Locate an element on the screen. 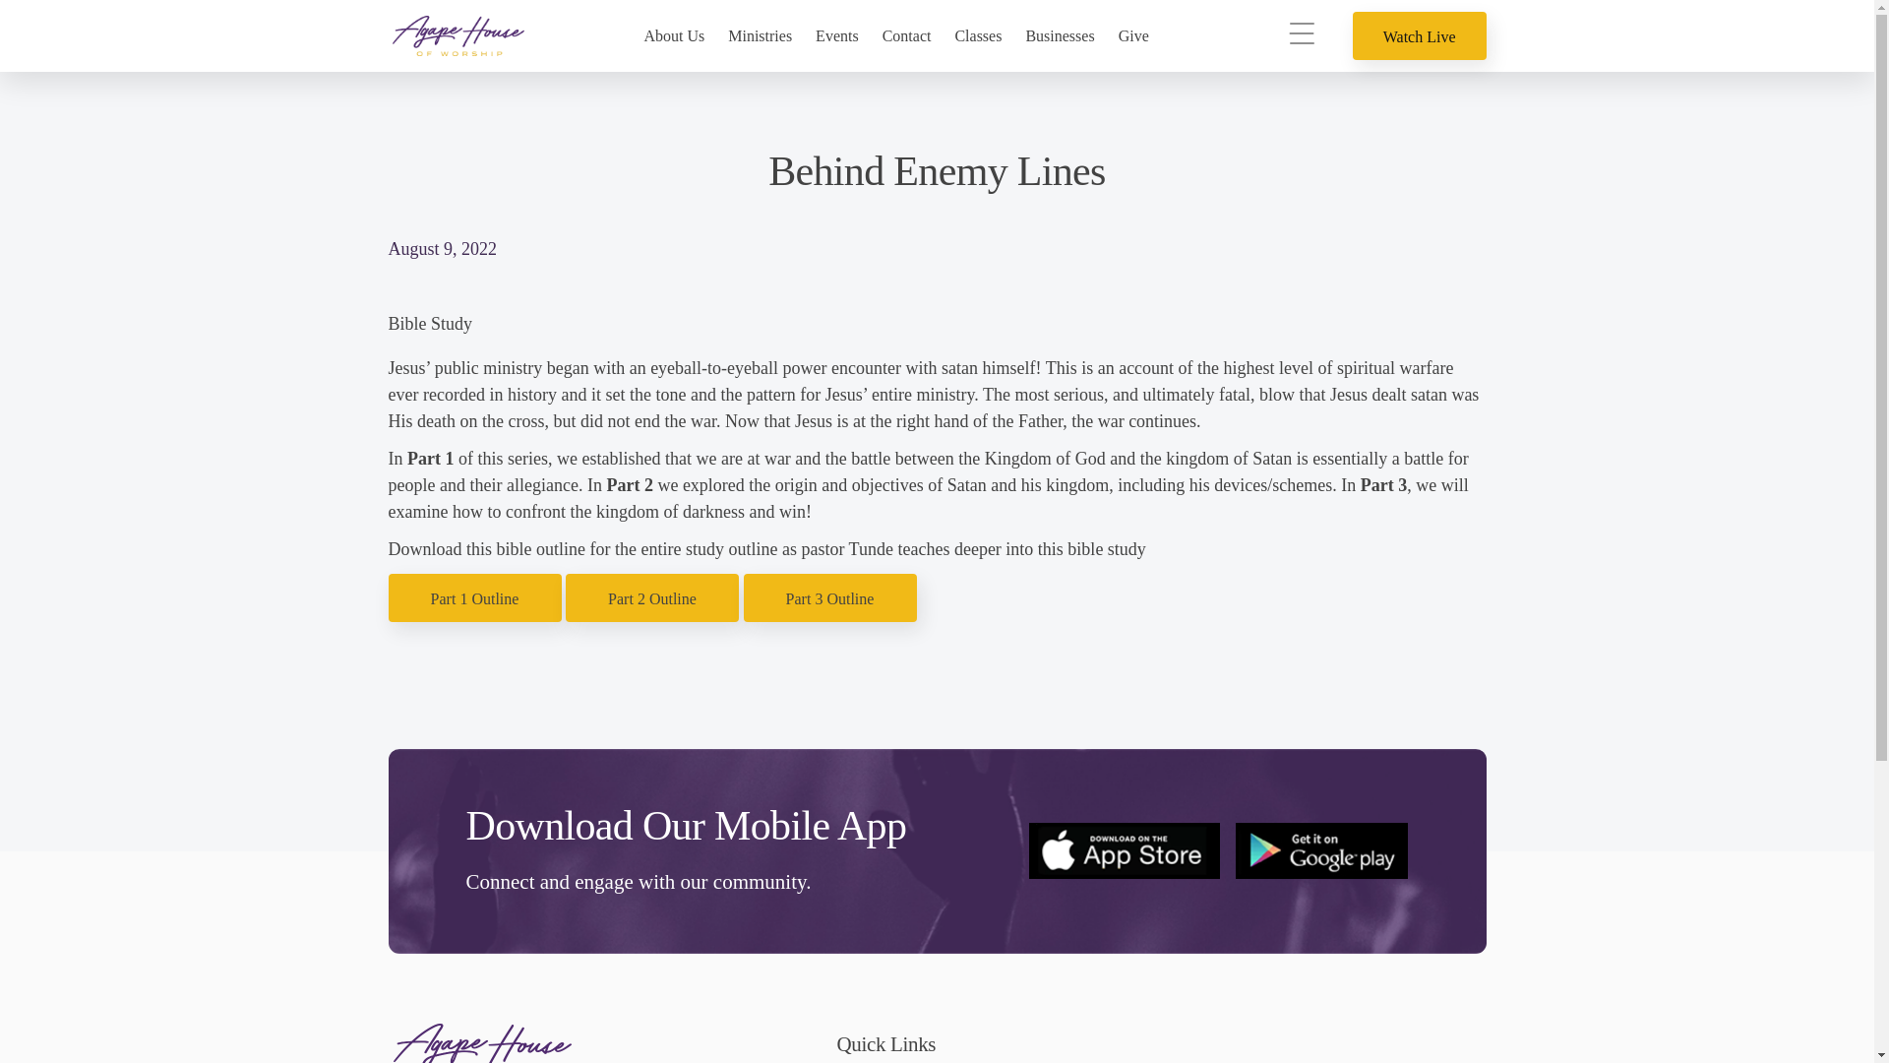 This screenshot has height=1063, width=1889. Contact is located at coordinates (906, 35).